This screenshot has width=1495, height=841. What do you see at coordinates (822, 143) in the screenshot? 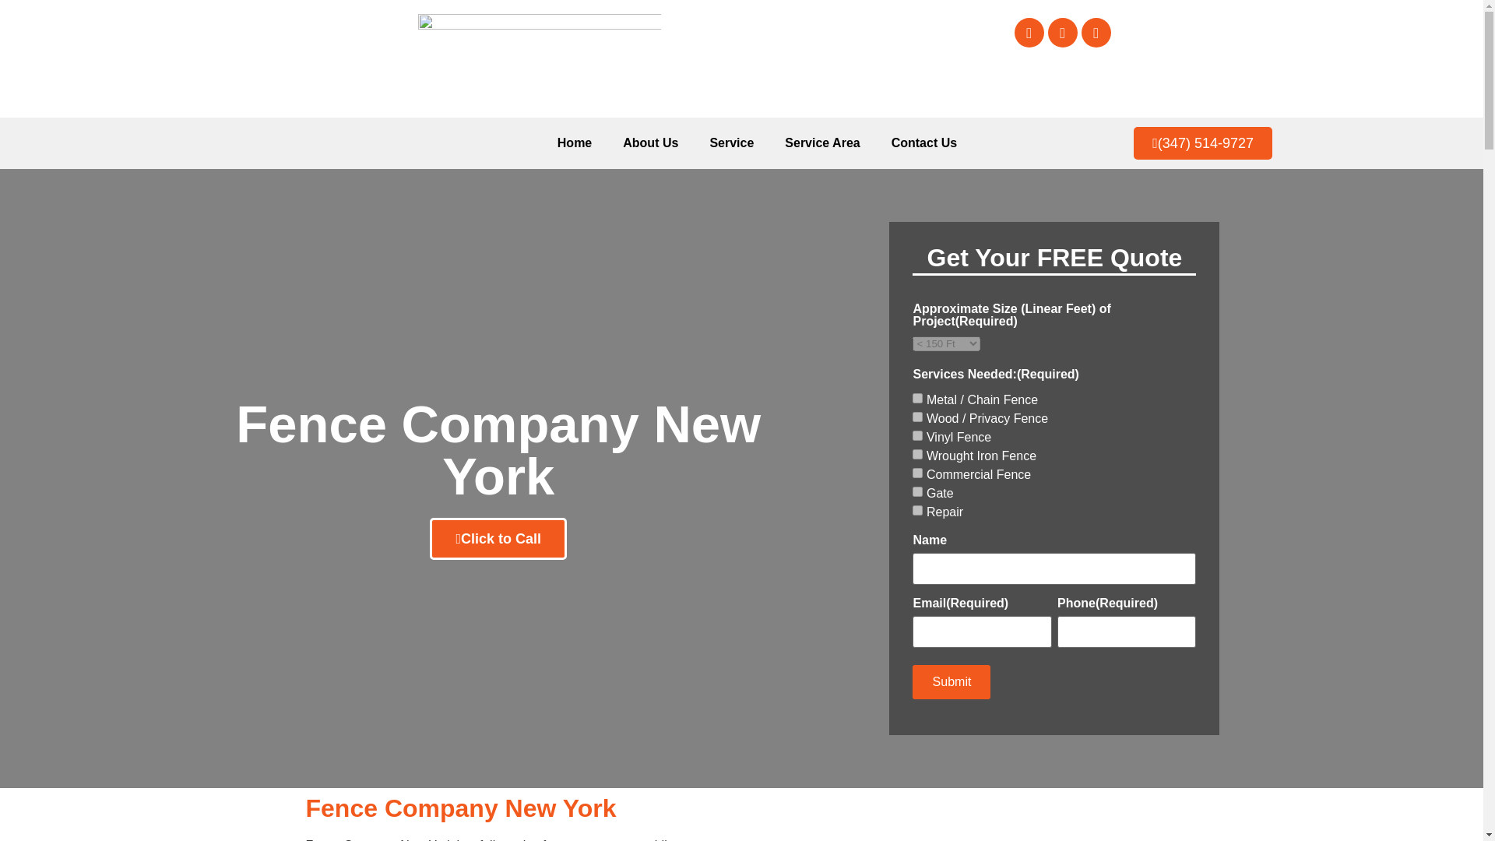
I see `Service Area` at bounding box center [822, 143].